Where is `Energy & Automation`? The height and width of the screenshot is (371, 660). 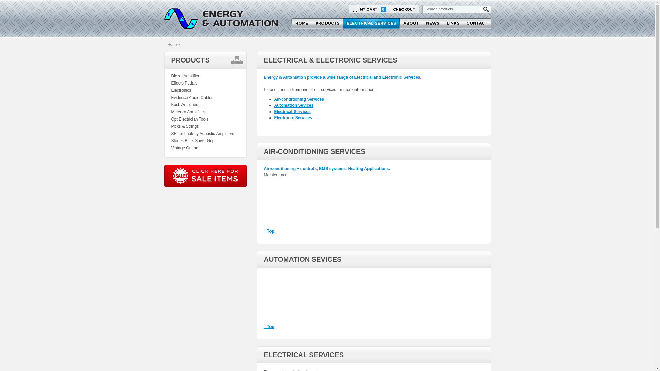
Energy & Automation is located at coordinates (221, 19).